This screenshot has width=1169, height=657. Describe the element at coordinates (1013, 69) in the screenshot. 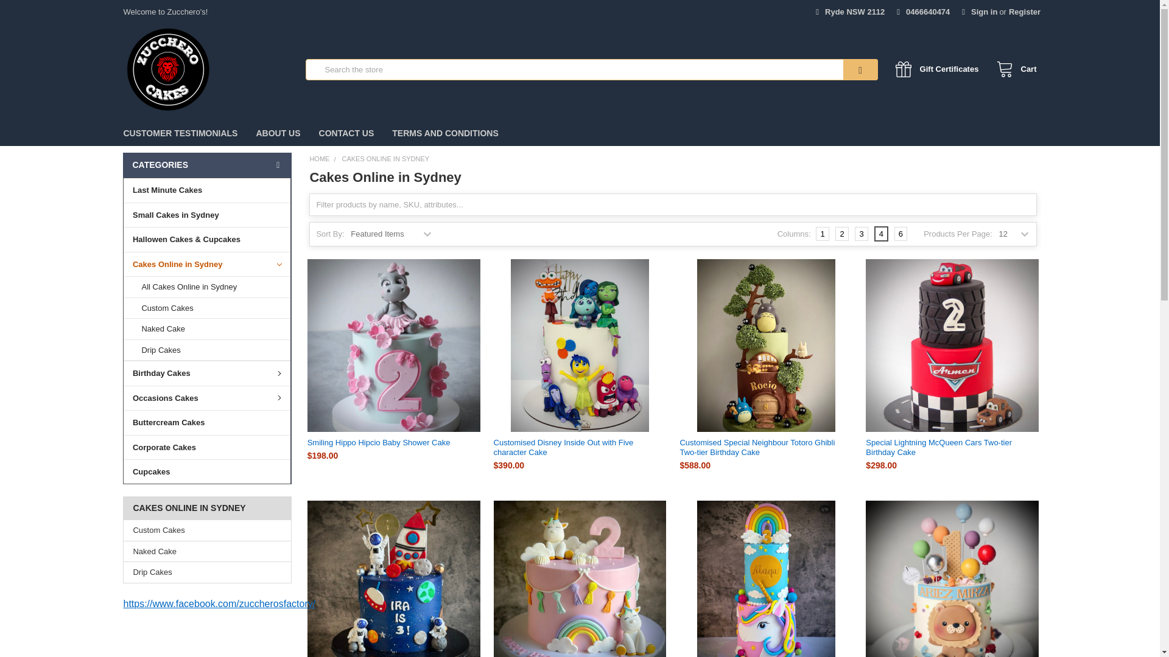

I see `Cart` at that location.